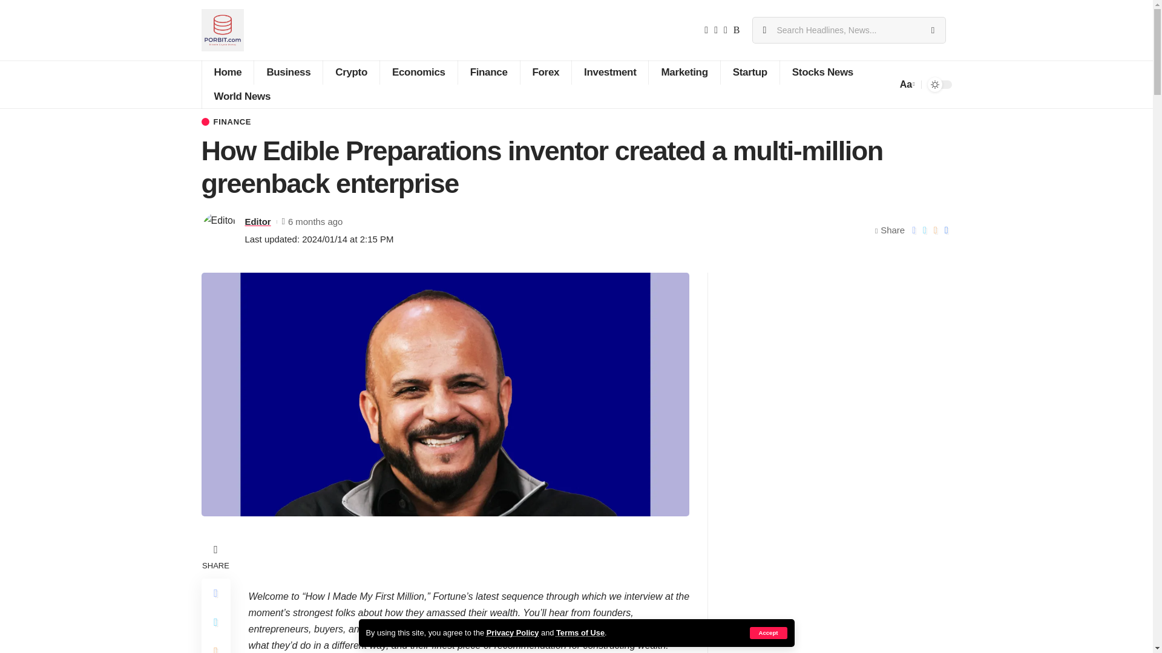 The width and height of the screenshot is (1162, 653). Describe the element at coordinates (241, 97) in the screenshot. I see `World News` at that location.